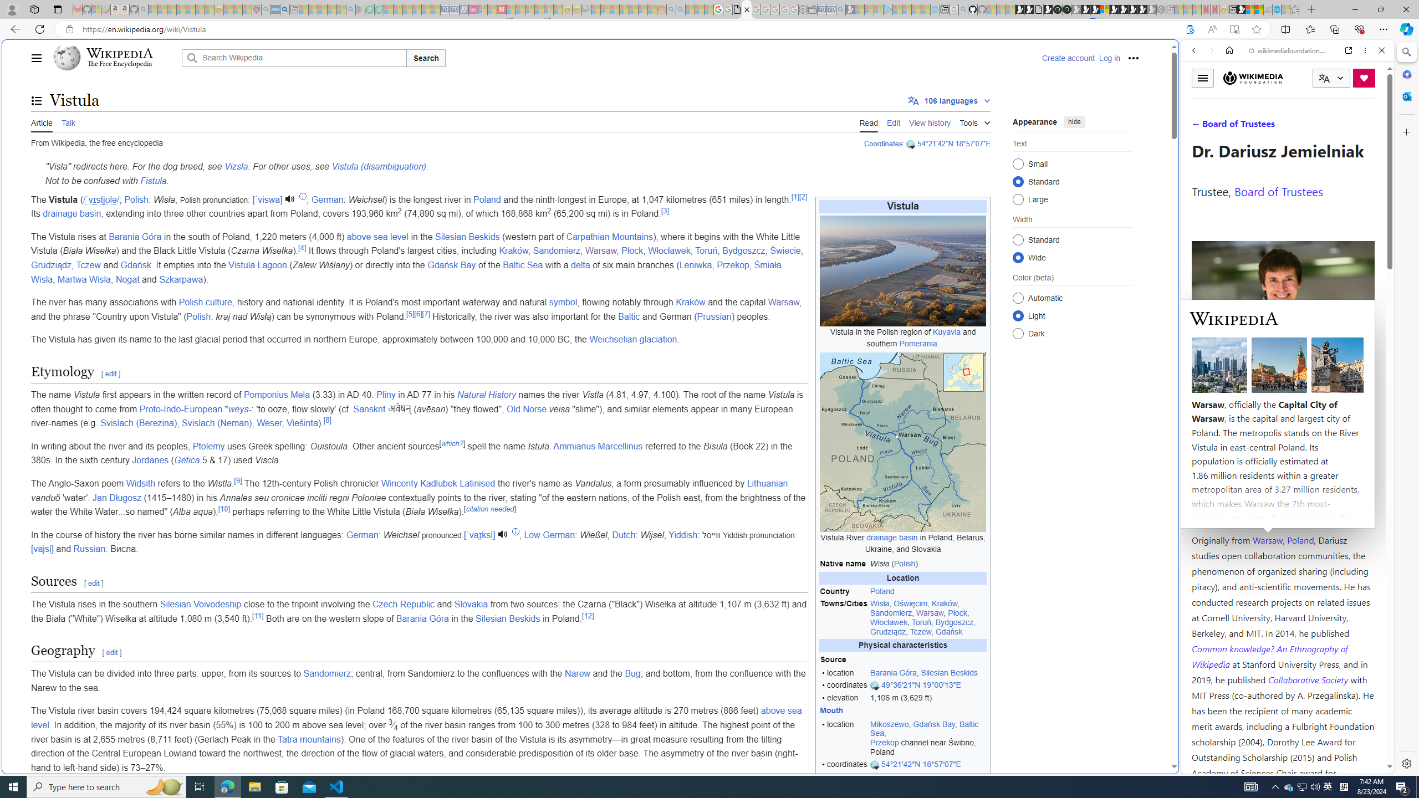 Image resolution: width=1419 pixels, height=798 pixels. I want to click on Coordinates, so click(884, 143).